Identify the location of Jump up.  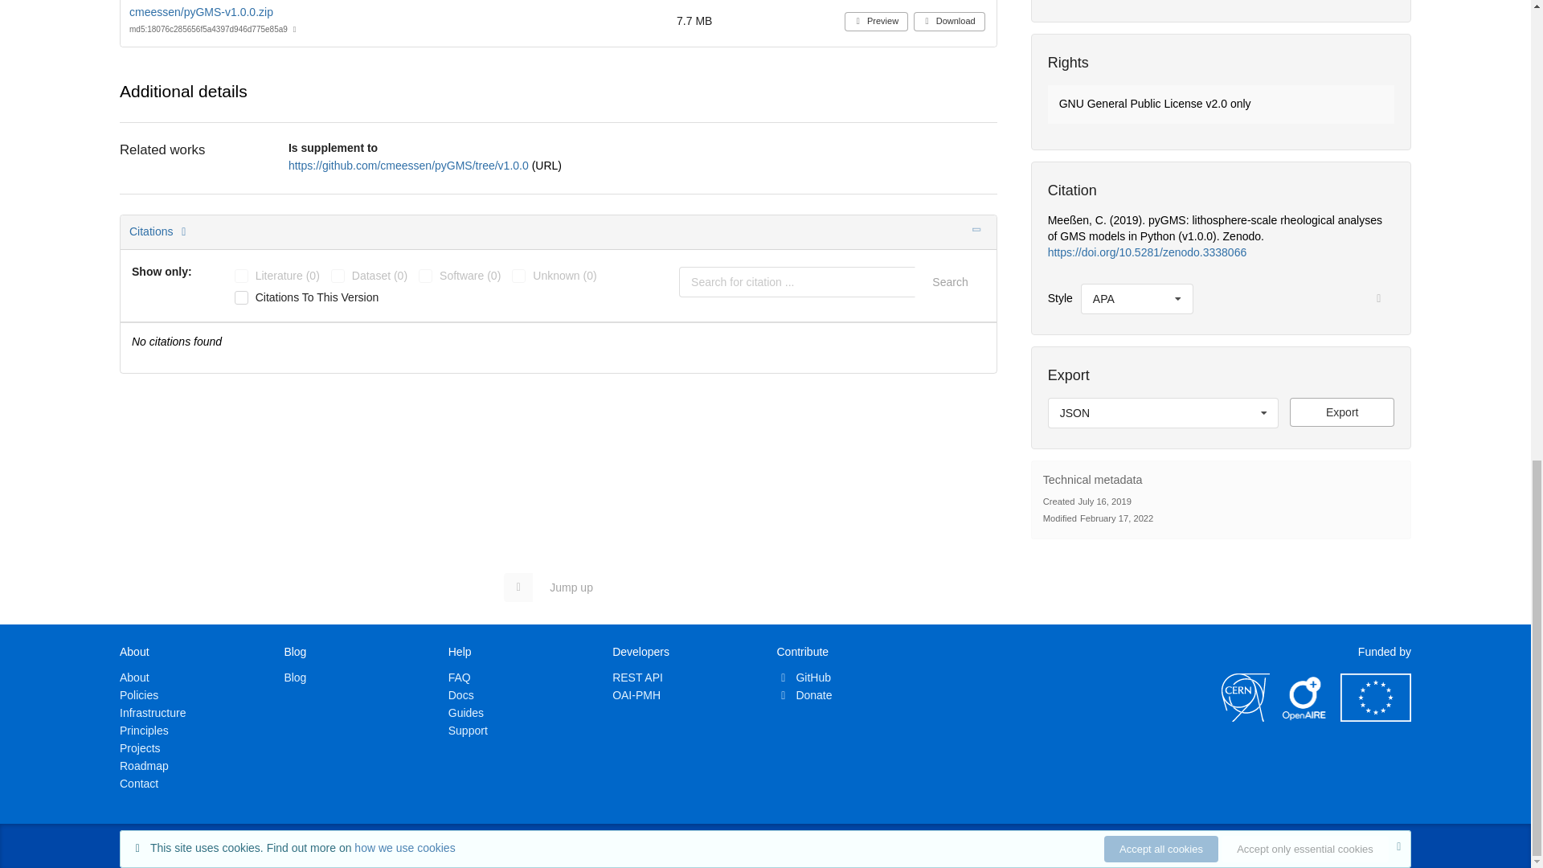
(556, 587).